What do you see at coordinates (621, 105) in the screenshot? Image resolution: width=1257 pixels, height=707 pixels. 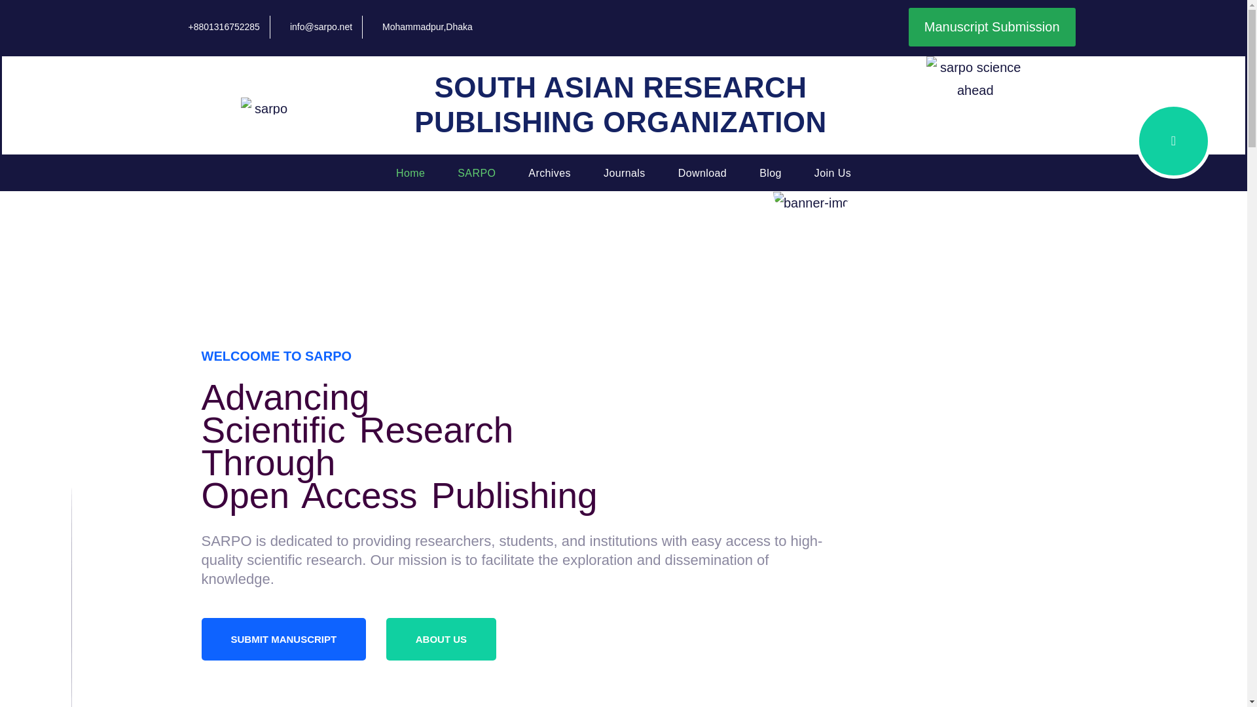 I see `SOUTH ASIAN RESEARCH PUBLISHING ORGANIZATION` at bounding box center [621, 105].